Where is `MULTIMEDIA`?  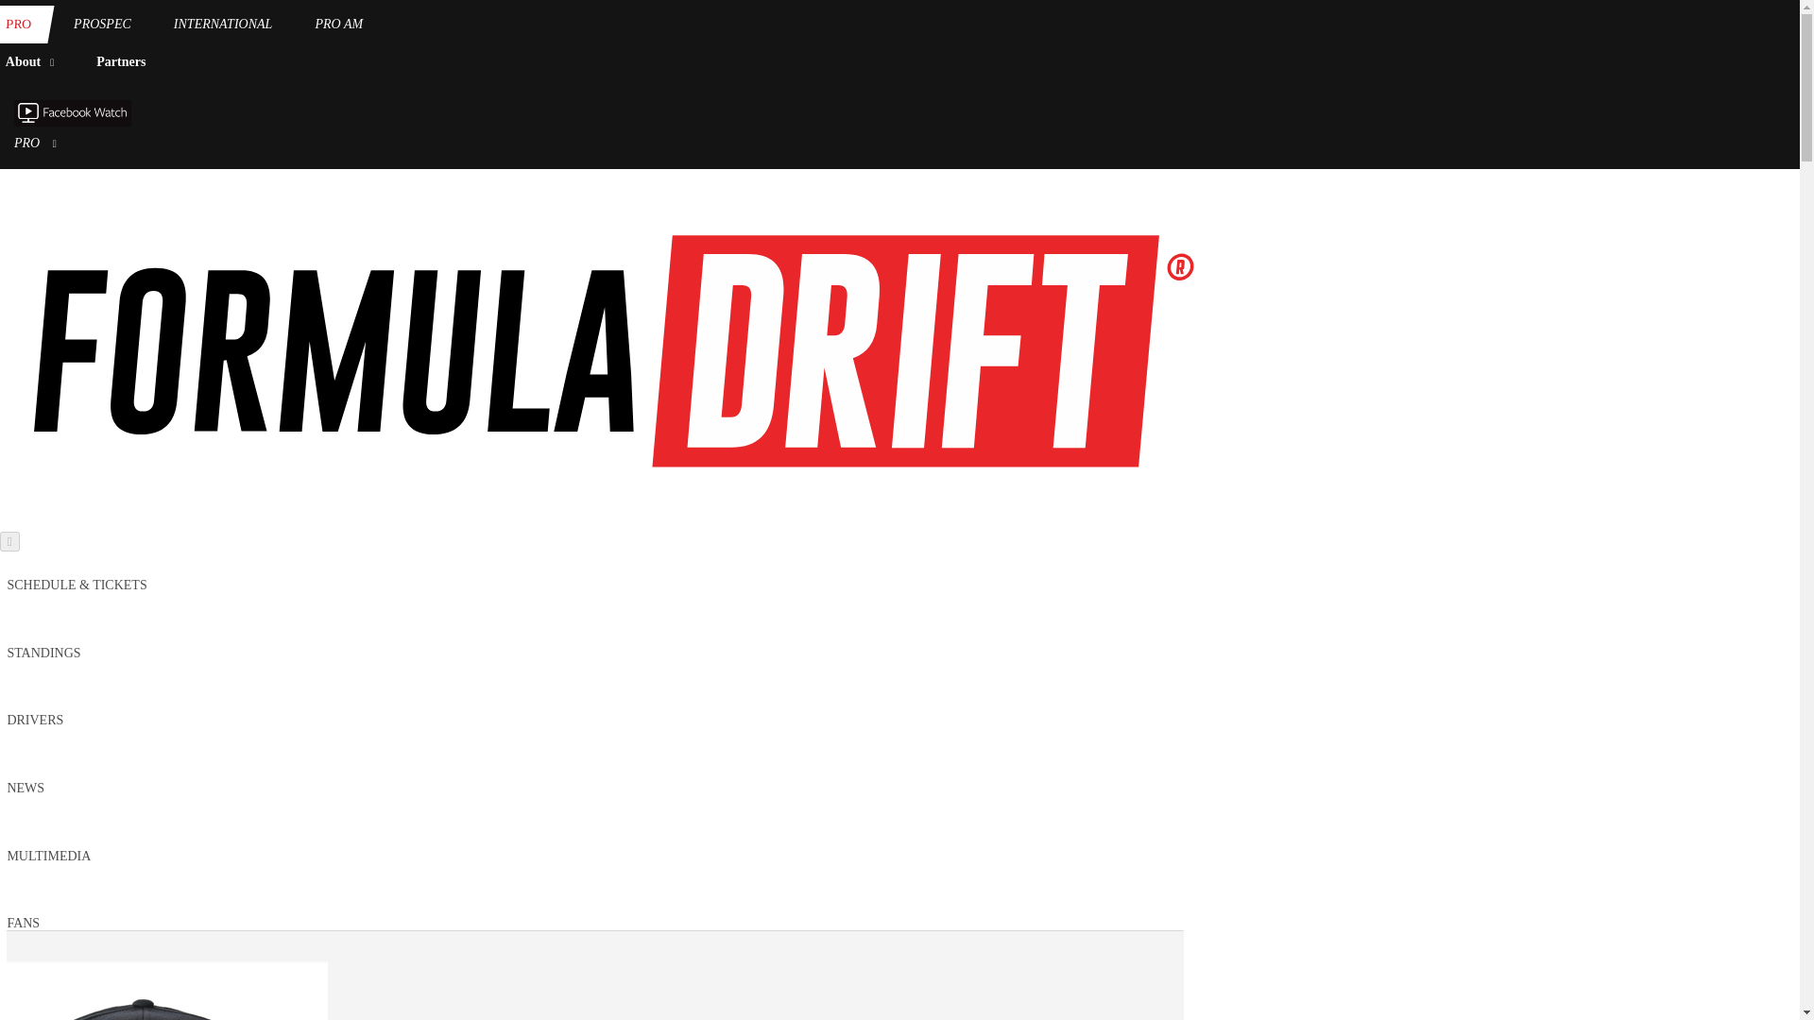 MULTIMEDIA is located at coordinates (49, 856).